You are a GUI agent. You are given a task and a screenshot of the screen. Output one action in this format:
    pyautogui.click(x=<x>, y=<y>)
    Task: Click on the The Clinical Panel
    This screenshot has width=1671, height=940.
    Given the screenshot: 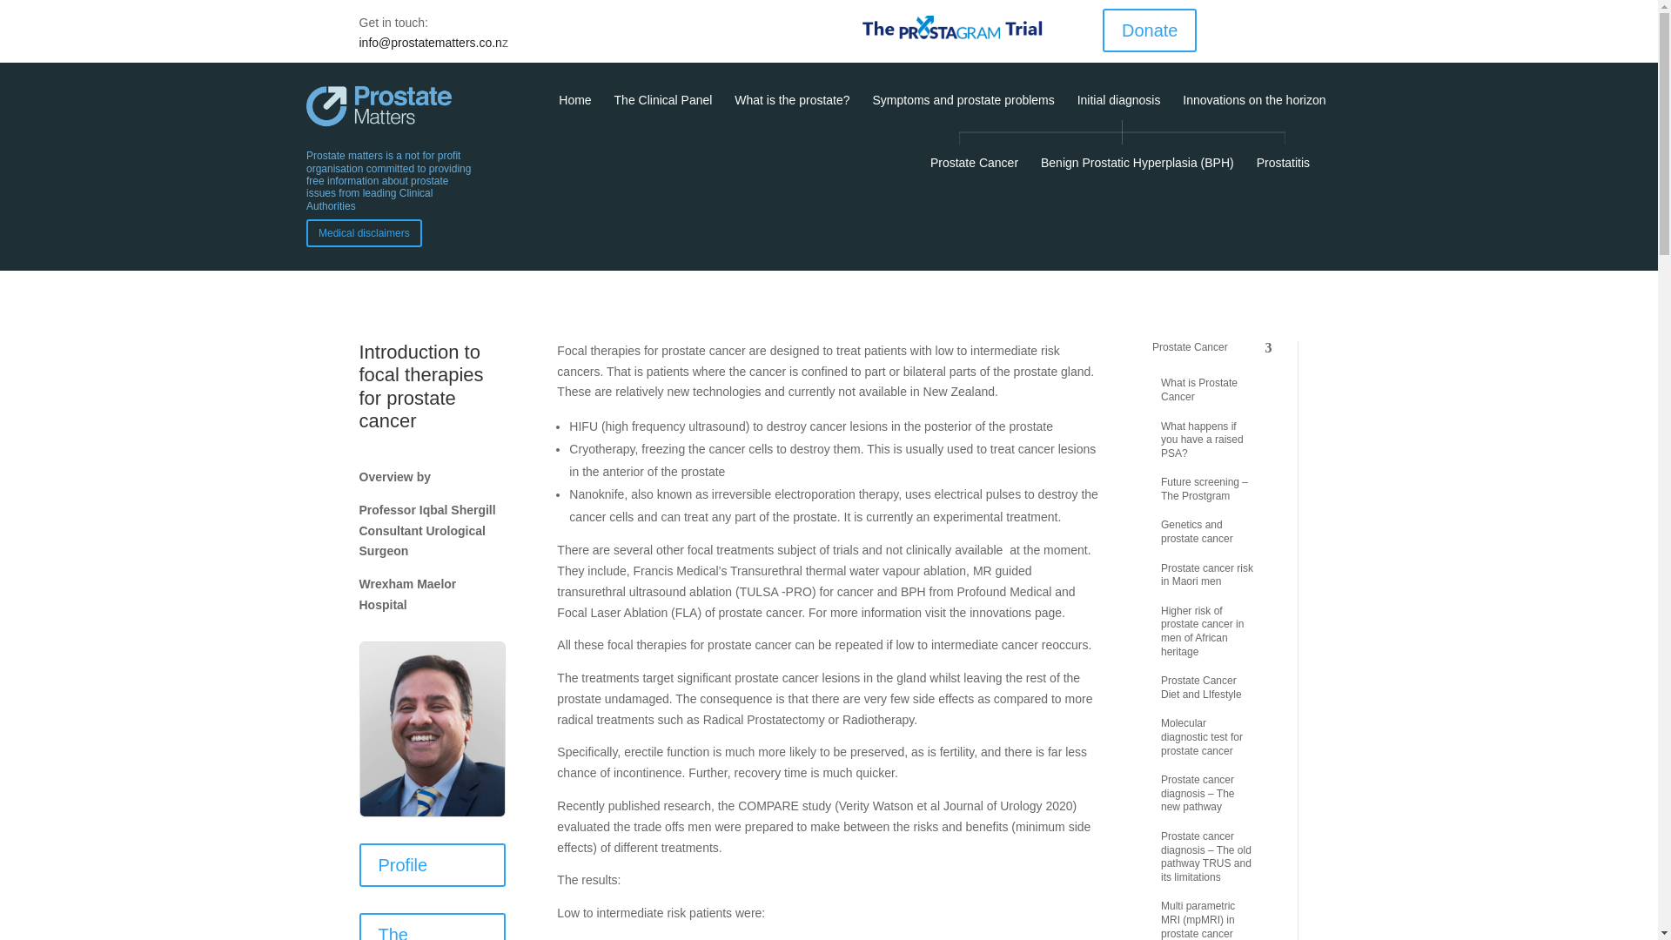 What is the action you would take?
    pyautogui.click(x=663, y=108)
    